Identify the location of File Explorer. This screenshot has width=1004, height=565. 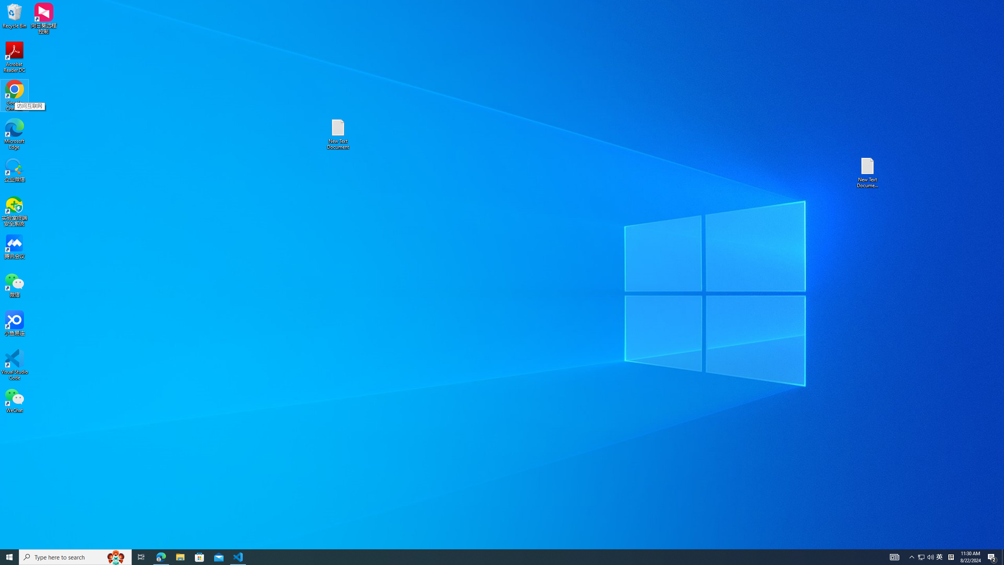
(238, 557).